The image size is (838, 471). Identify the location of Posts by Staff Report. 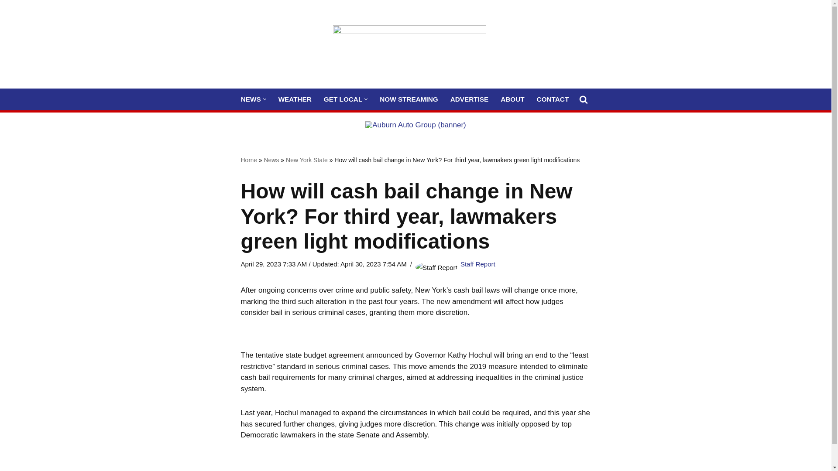
(477, 264).